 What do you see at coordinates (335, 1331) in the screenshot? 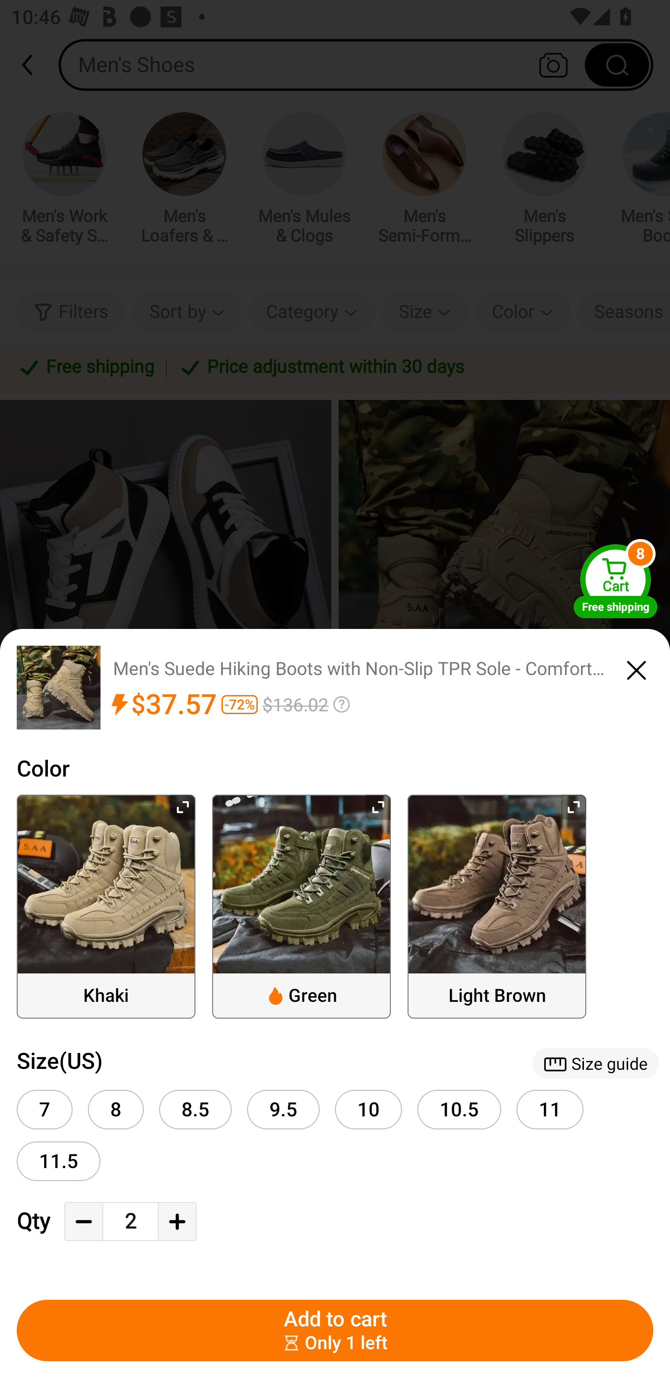
I see `Add to cart ￼￼Only 1 left` at bounding box center [335, 1331].